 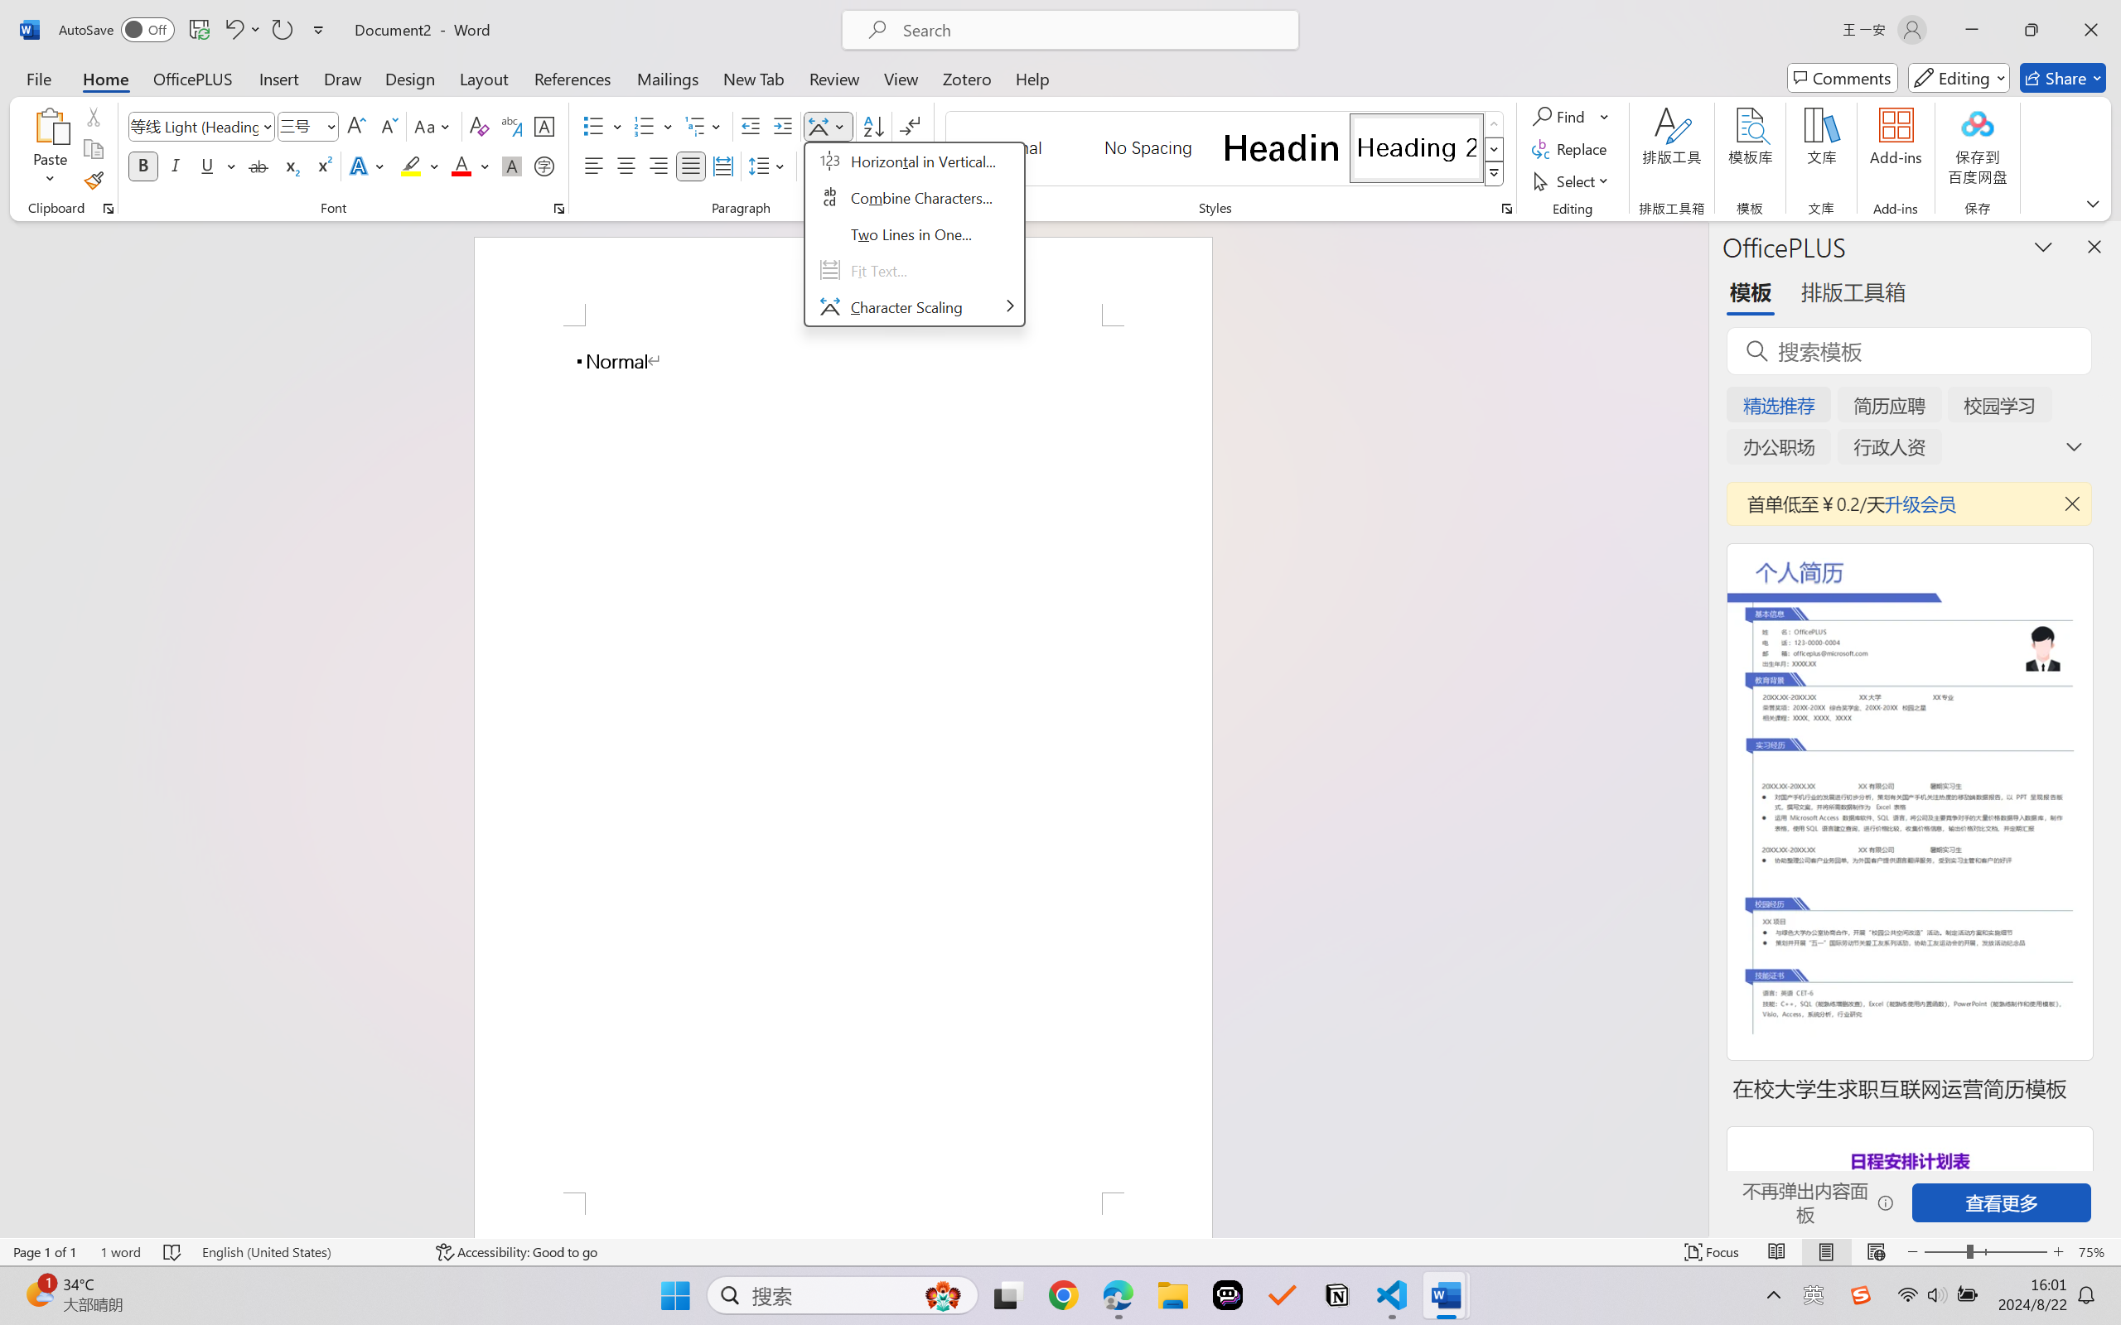 I want to click on Accessibility Checker Accessibility: Good to go, so click(x=516, y=1252).